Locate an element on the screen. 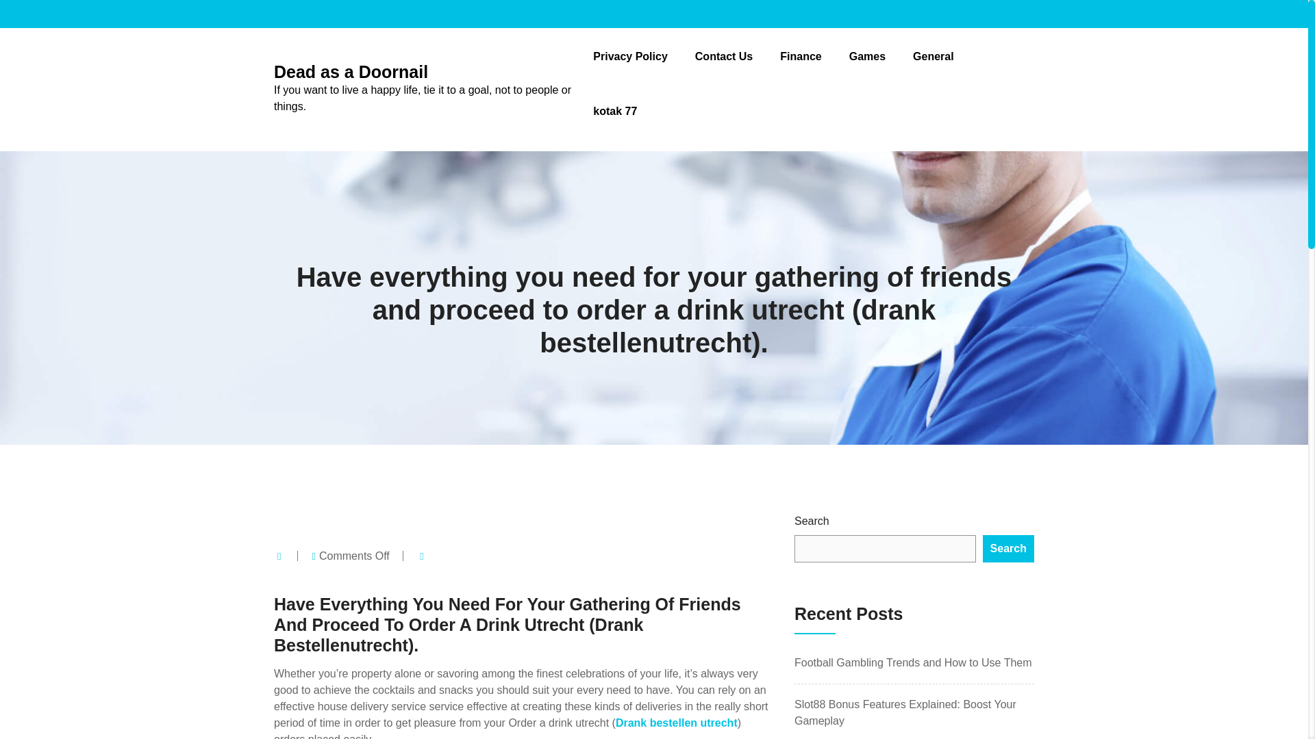 This screenshot has height=739, width=1315. Slot88 Bonus Features Explained: Boost Your Gameplay is located at coordinates (905, 712).